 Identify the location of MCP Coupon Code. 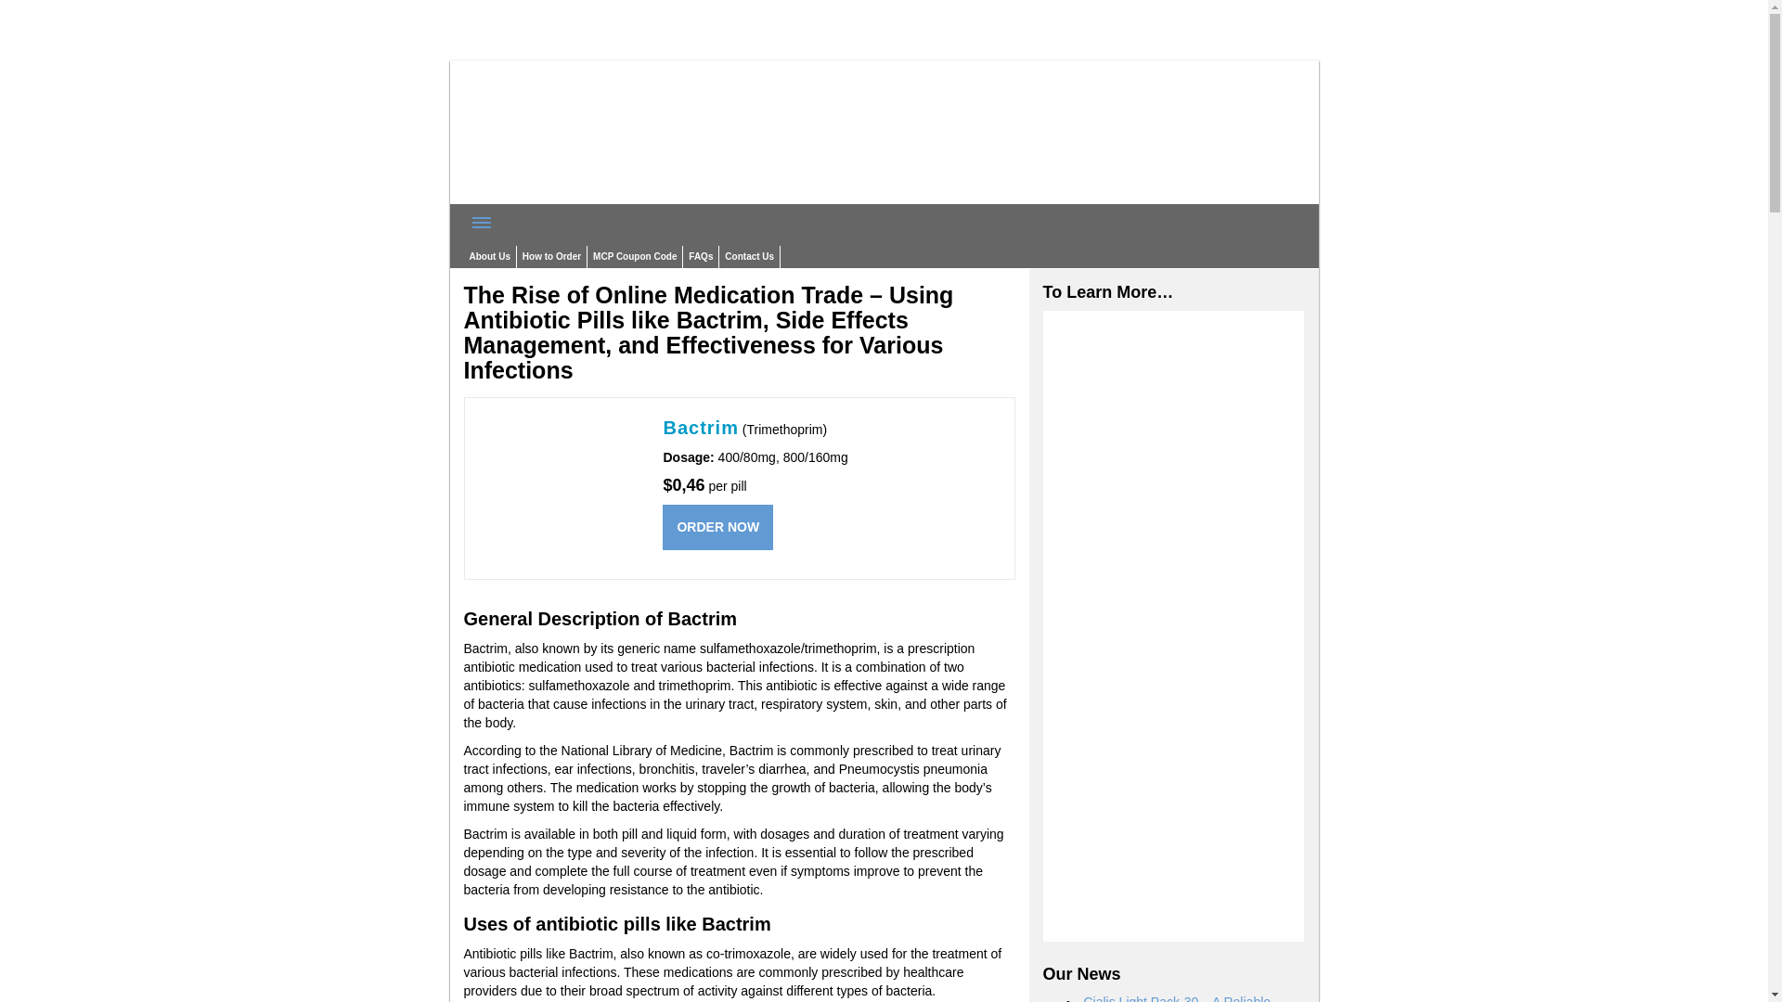
(635, 256).